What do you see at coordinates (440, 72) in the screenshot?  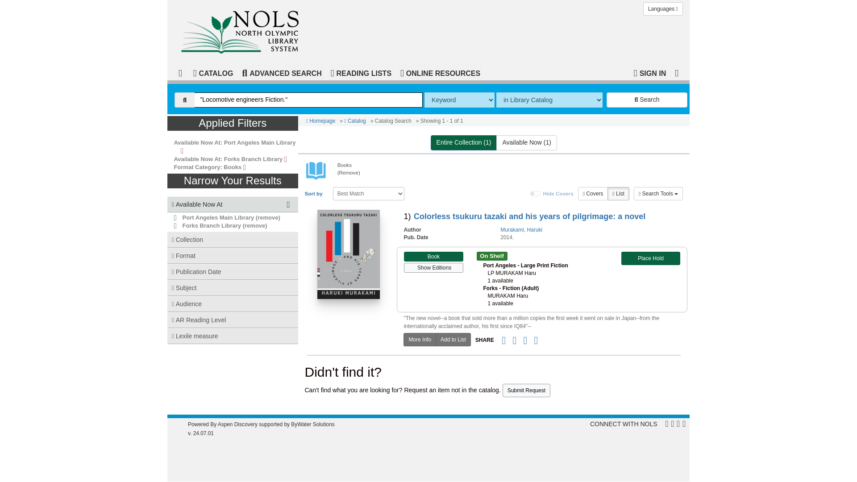 I see `ONLINE RESOURCES` at bounding box center [440, 72].